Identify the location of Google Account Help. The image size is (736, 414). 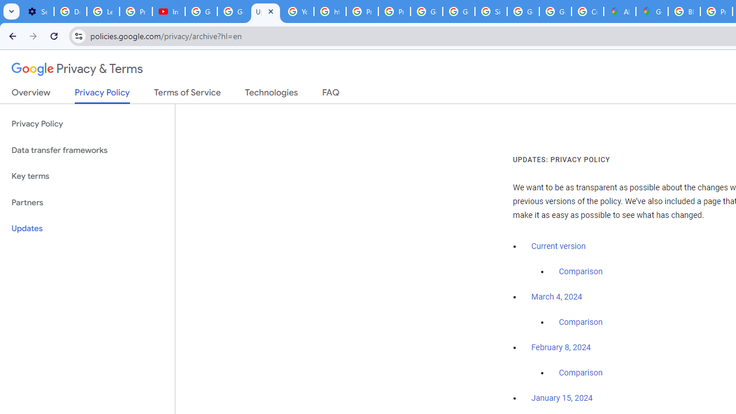
(201, 11).